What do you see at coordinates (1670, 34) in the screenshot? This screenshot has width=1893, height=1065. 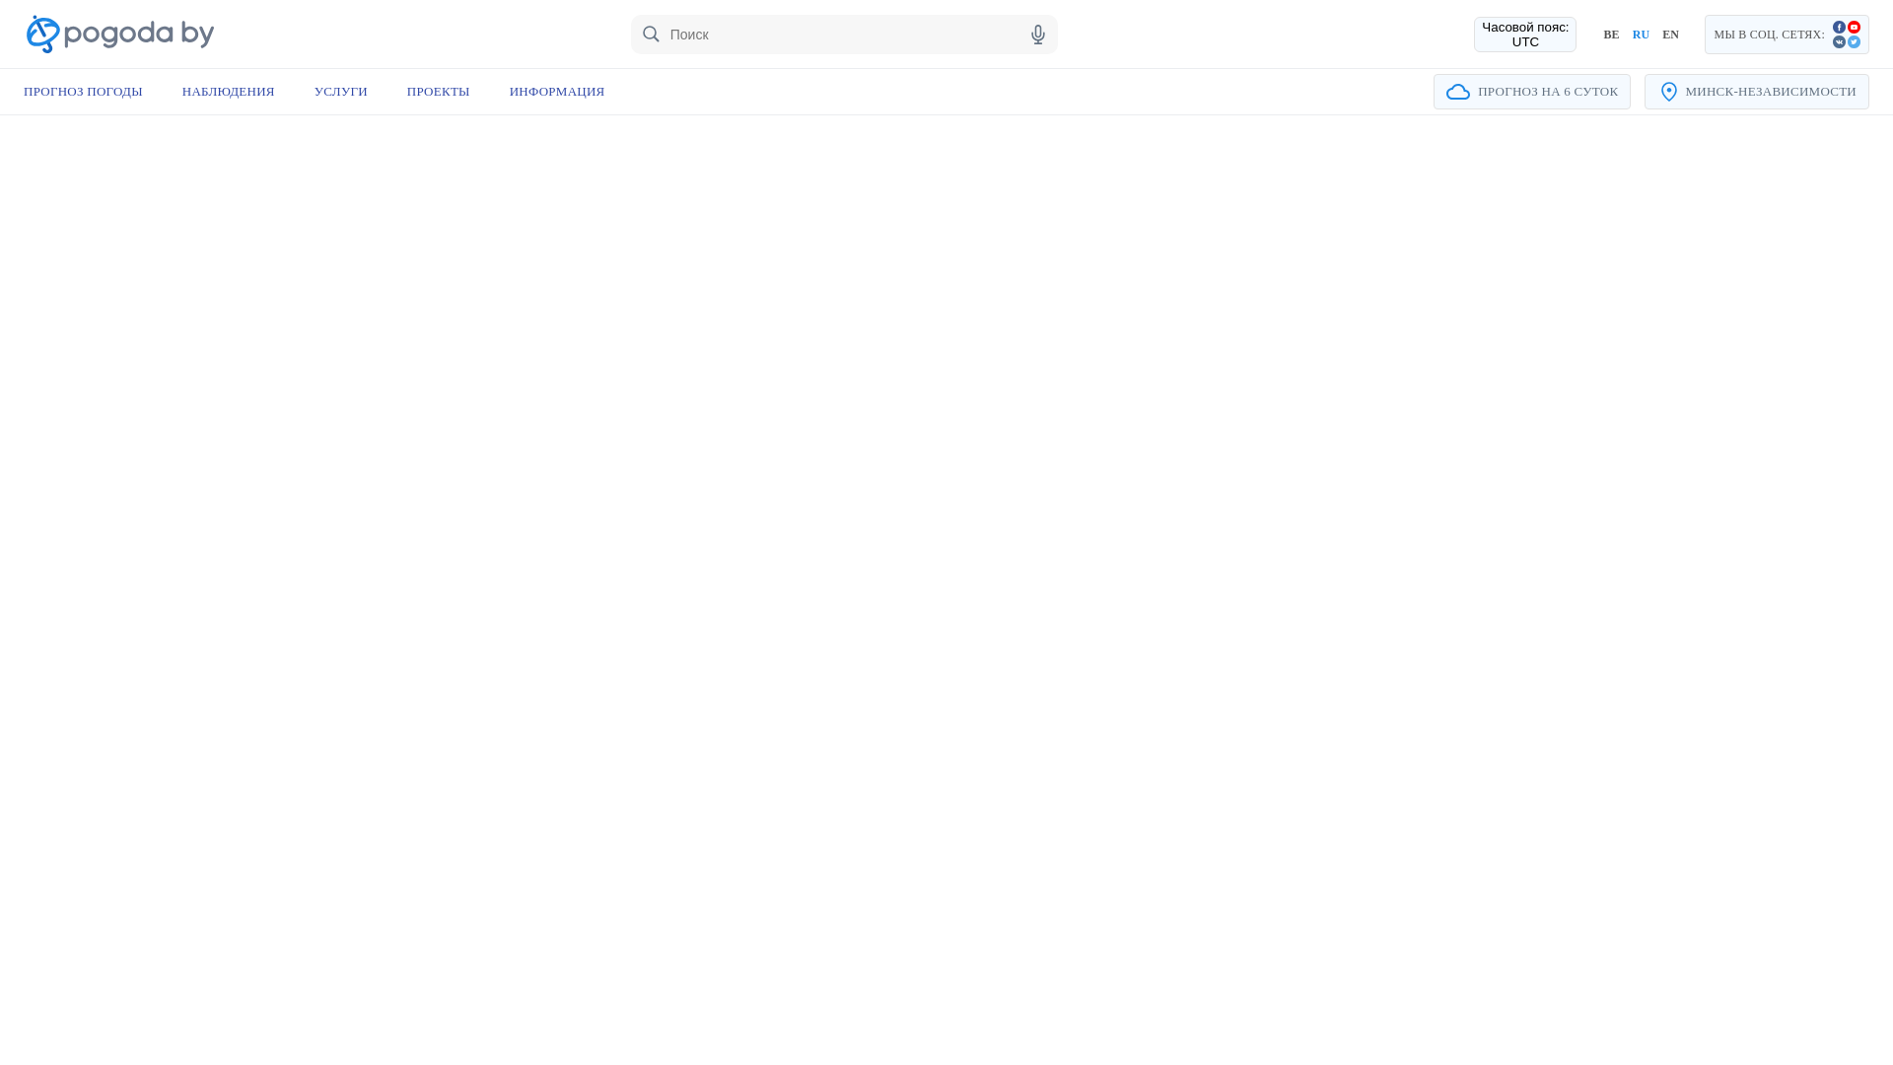 I see `EN` at bounding box center [1670, 34].